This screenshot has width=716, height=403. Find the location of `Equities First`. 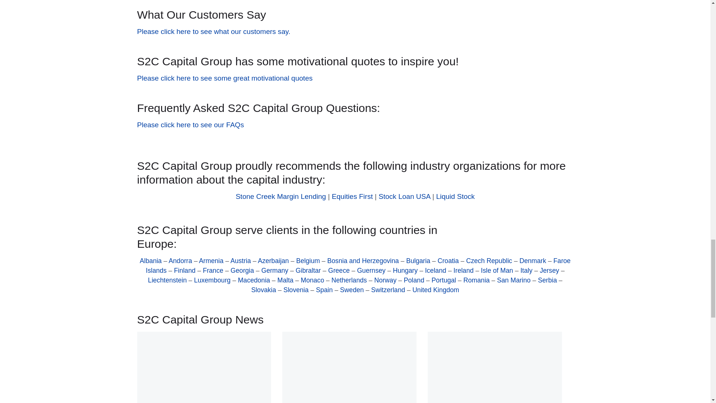

Equities First is located at coordinates (352, 196).